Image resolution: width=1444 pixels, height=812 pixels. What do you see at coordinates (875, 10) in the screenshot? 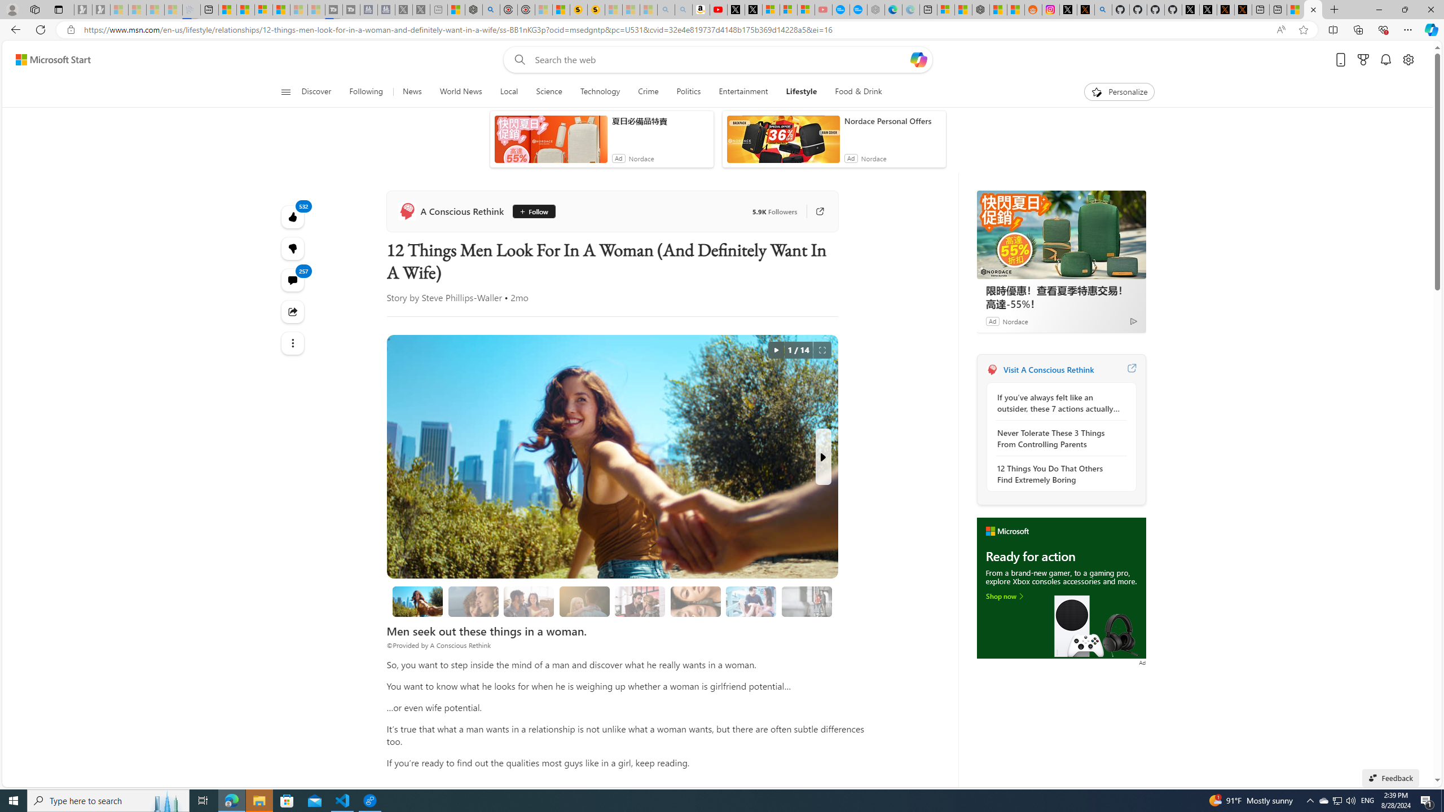
I see `Nordace - Nordace has arrived Hong Kong - Sleeping` at bounding box center [875, 10].